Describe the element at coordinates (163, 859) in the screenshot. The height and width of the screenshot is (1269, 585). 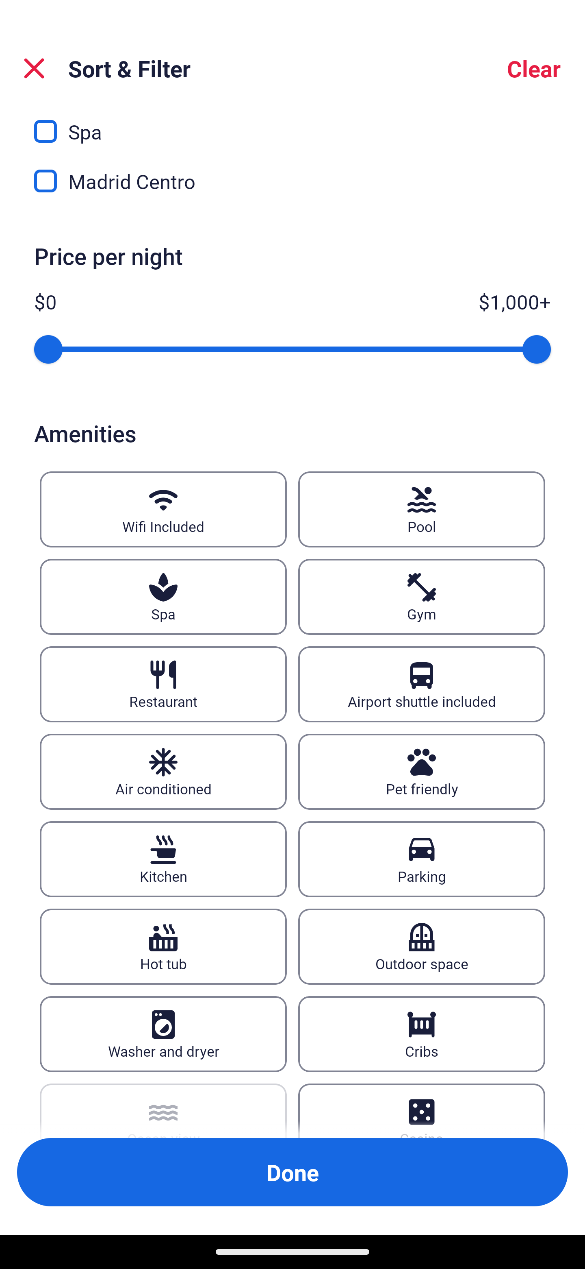
I see `Kitchen` at that location.